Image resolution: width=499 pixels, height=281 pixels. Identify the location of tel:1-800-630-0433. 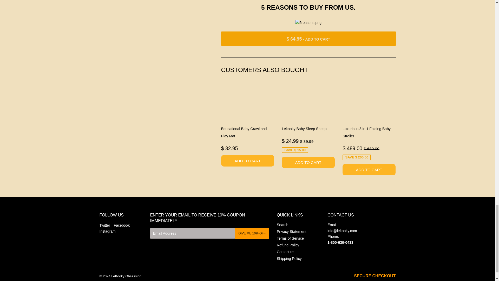
(340, 242).